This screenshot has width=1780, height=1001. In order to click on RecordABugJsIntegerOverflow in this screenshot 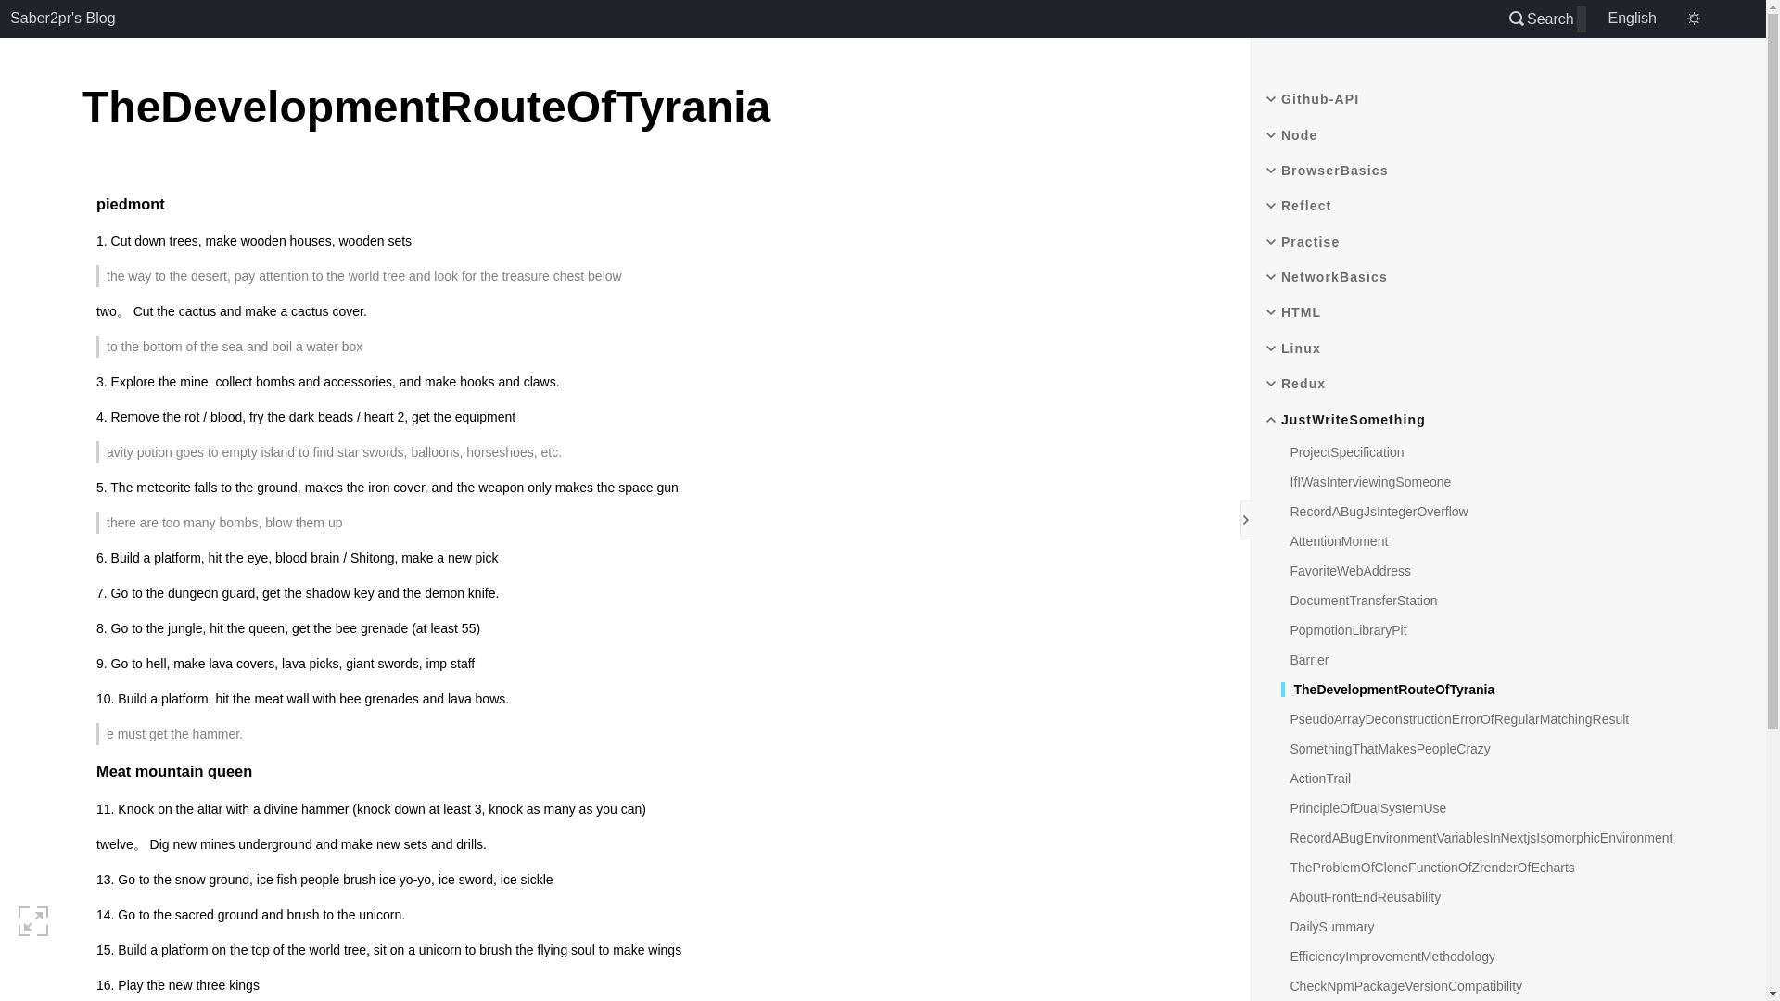, I will do `click(1375, 512)`.